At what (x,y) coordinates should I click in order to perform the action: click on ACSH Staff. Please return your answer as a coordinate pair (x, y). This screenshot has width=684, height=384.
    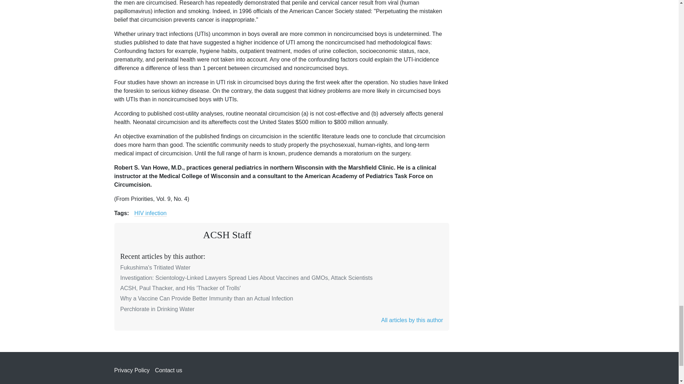
    Looking at the image, I should click on (227, 235).